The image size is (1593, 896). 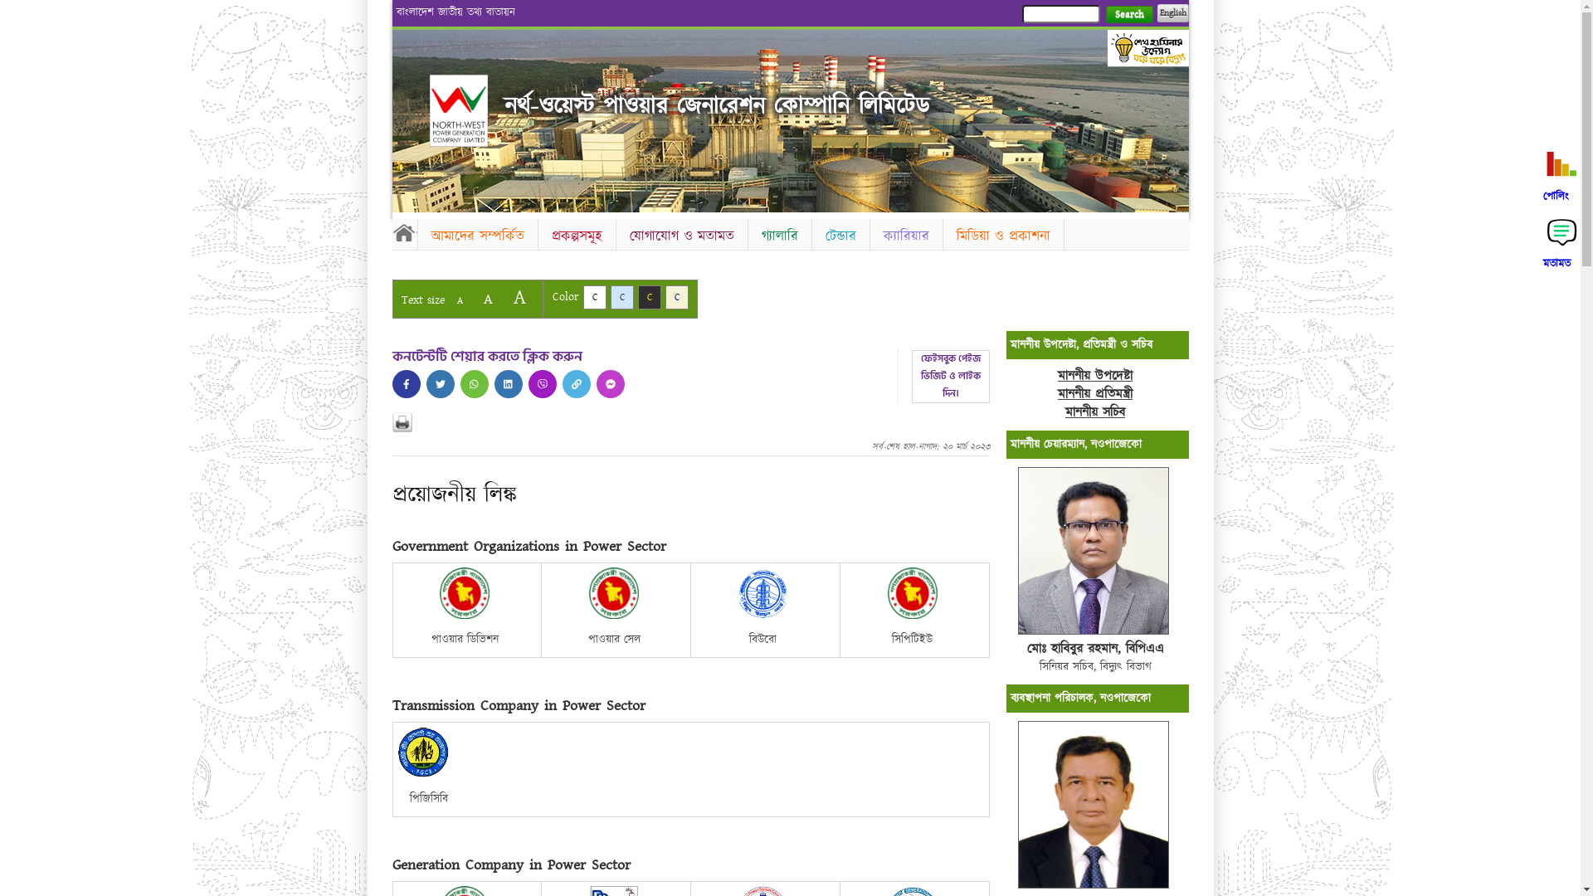 What do you see at coordinates (519, 297) in the screenshot?
I see `A` at bounding box center [519, 297].